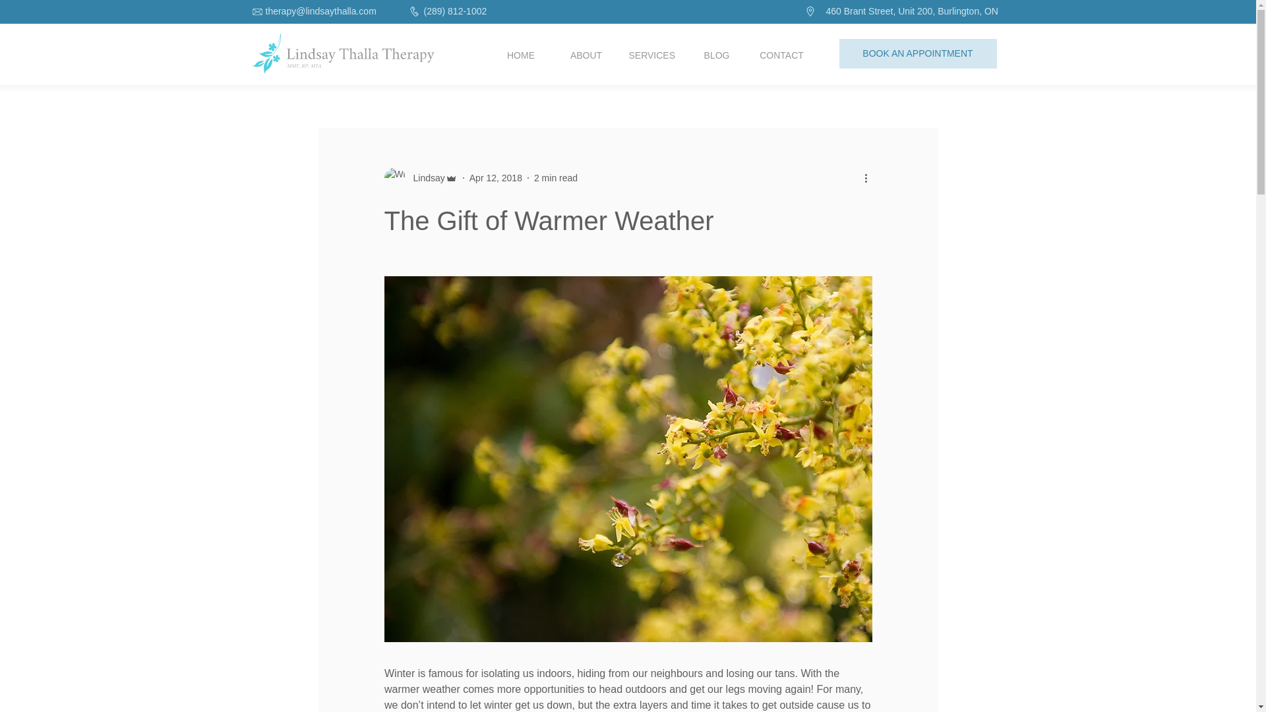 Image resolution: width=1266 pixels, height=712 pixels. I want to click on Apr 12, 2018, so click(496, 178).